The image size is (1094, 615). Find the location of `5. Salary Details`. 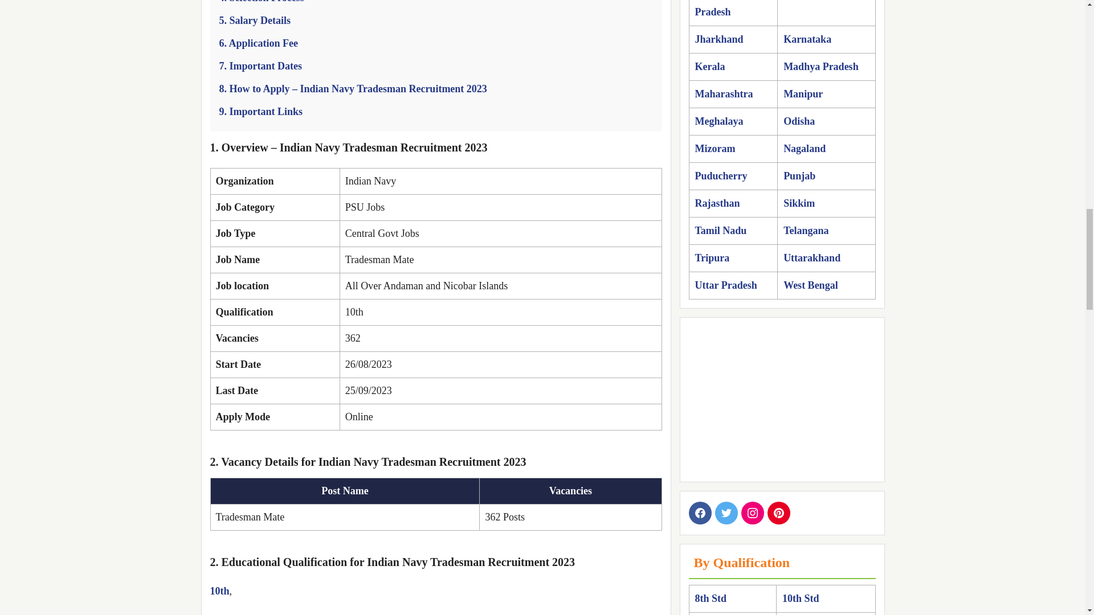

5. Salary Details is located at coordinates (255, 20).